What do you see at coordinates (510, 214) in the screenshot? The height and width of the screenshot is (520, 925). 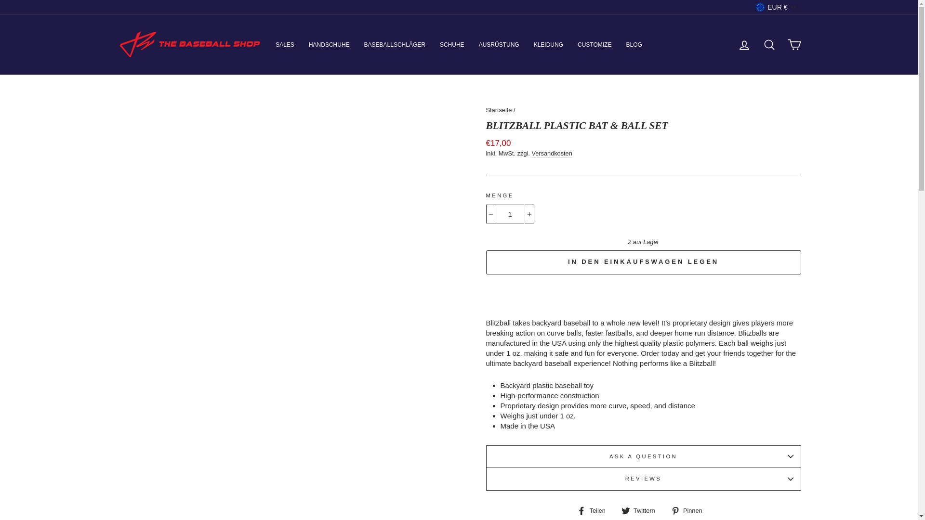 I see `1` at bounding box center [510, 214].